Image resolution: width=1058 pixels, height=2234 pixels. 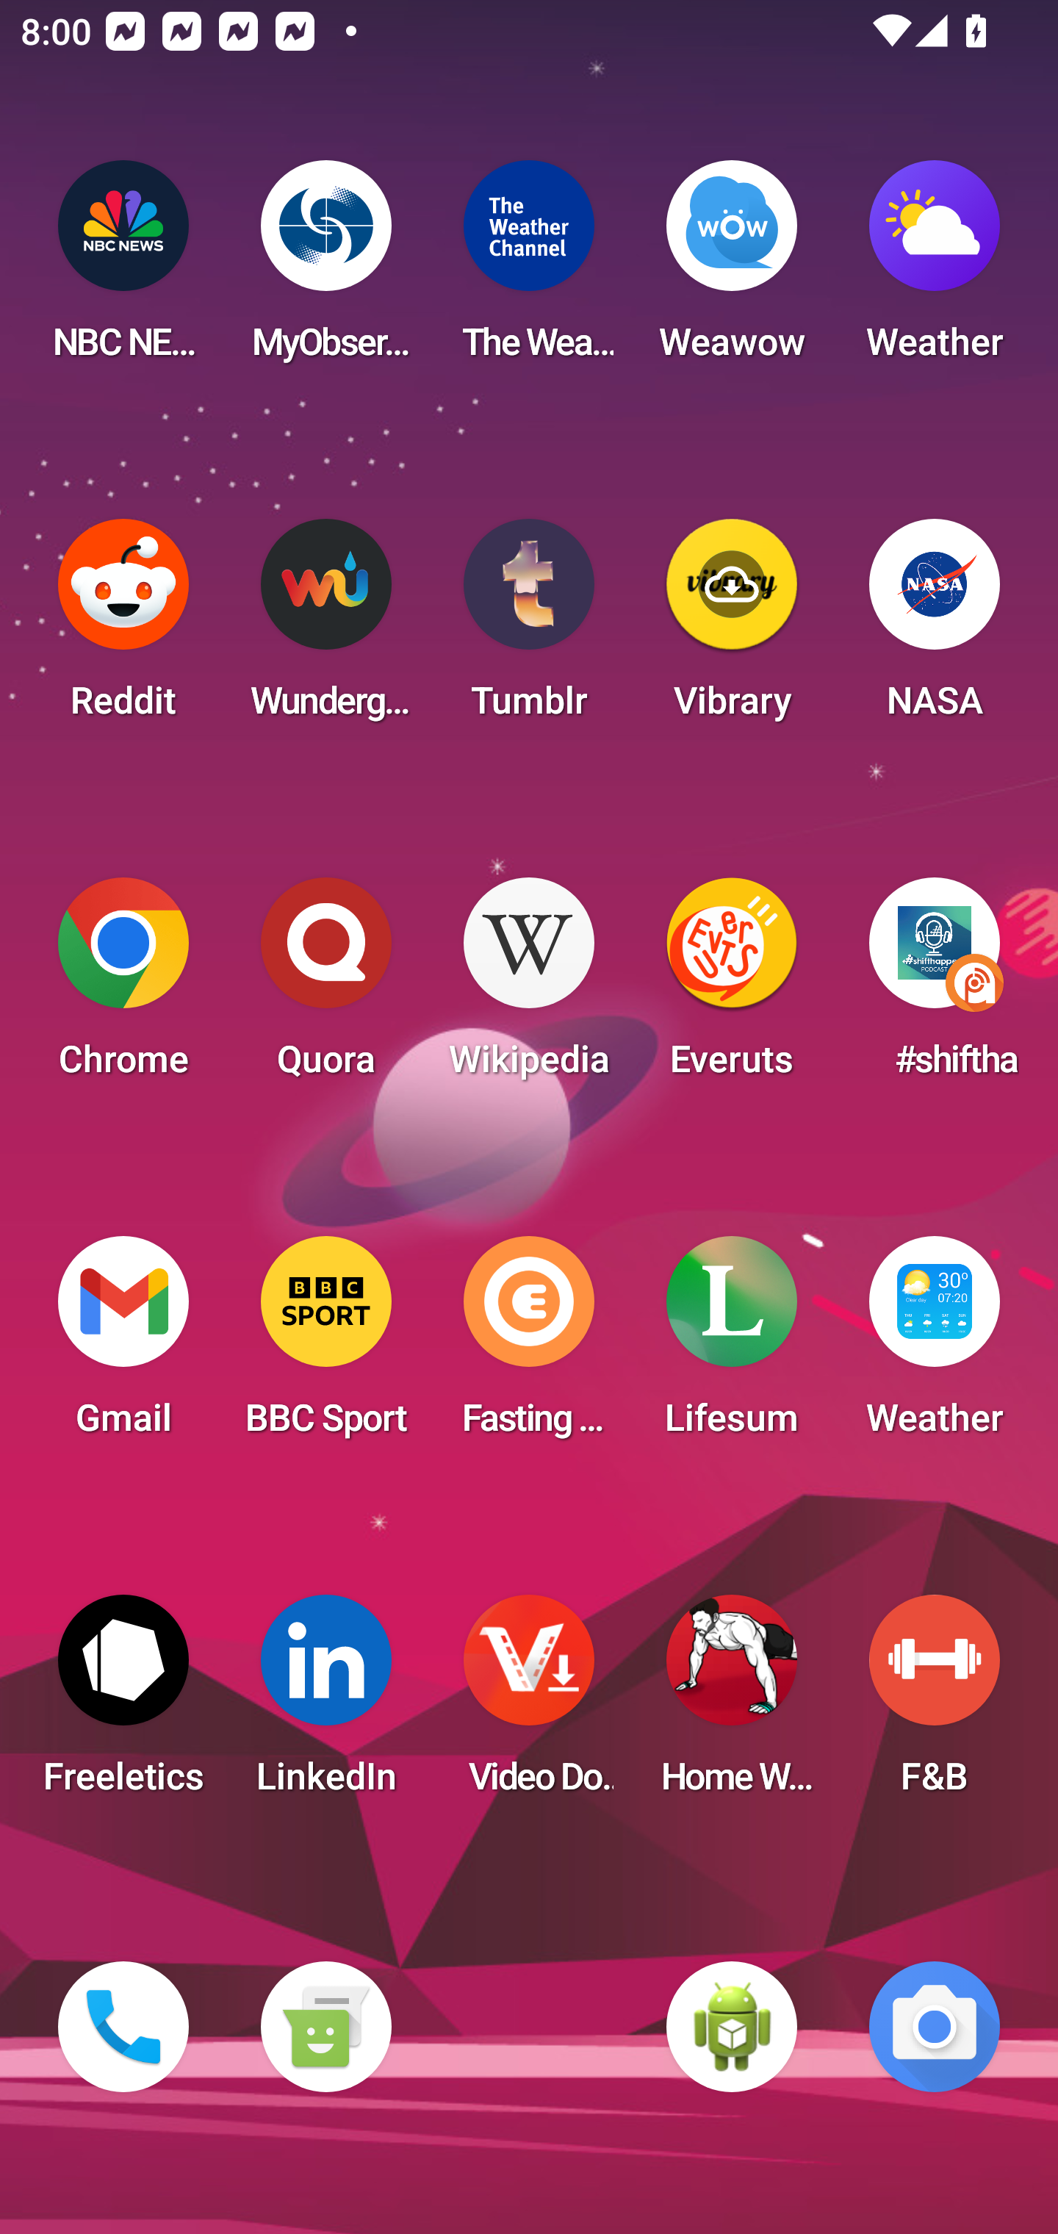 I want to click on Lifesum, so click(x=732, y=1345).